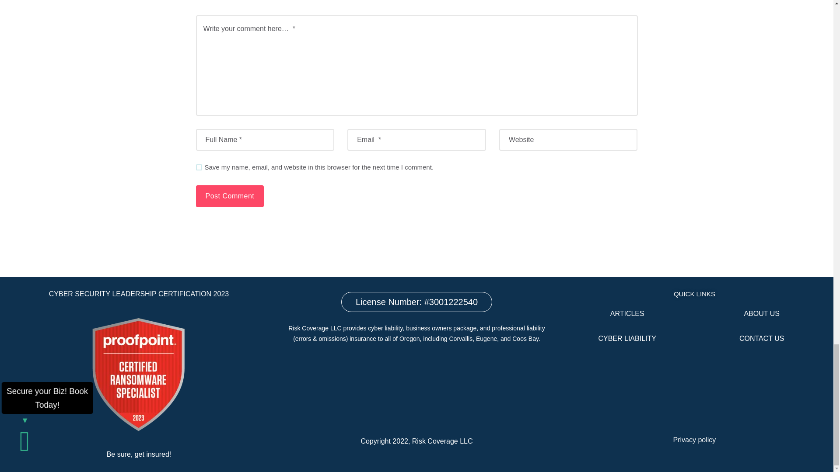  I want to click on CYBER LIABILITY, so click(627, 338).